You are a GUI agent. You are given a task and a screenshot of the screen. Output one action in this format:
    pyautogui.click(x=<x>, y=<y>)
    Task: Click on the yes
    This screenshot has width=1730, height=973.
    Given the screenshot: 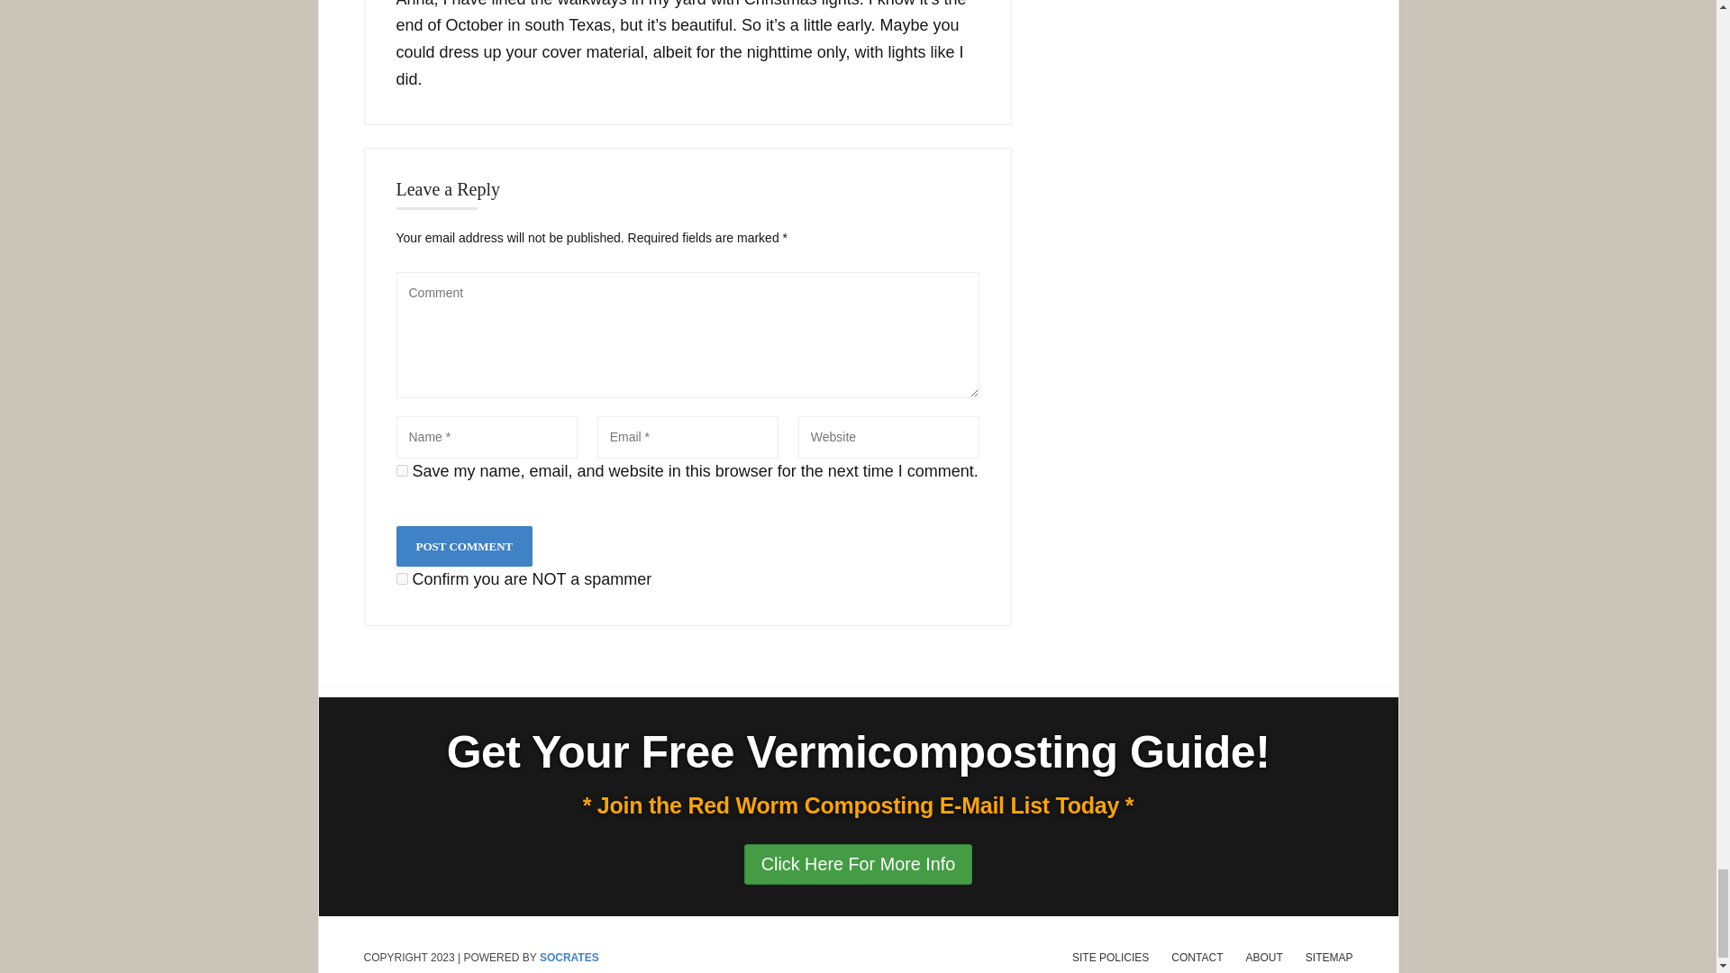 What is the action you would take?
    pyautogui.click(x=402, y=470)
    